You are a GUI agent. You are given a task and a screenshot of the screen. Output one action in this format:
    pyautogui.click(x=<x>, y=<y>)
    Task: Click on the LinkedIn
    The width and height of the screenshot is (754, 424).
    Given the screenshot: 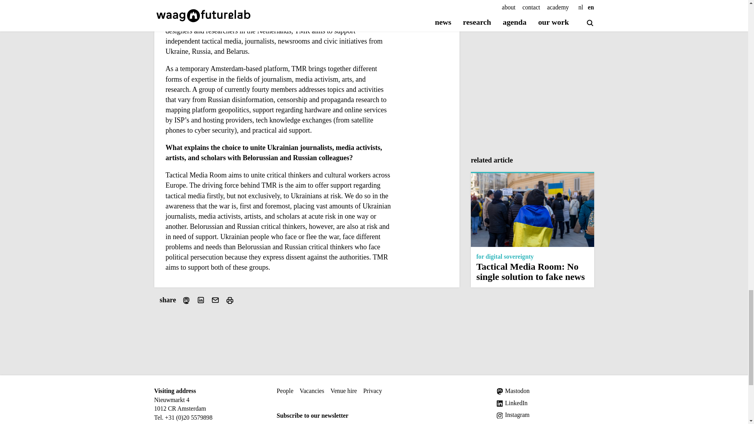 What is the action you would take?
    pyautogui.click(x=545, y=403)
    